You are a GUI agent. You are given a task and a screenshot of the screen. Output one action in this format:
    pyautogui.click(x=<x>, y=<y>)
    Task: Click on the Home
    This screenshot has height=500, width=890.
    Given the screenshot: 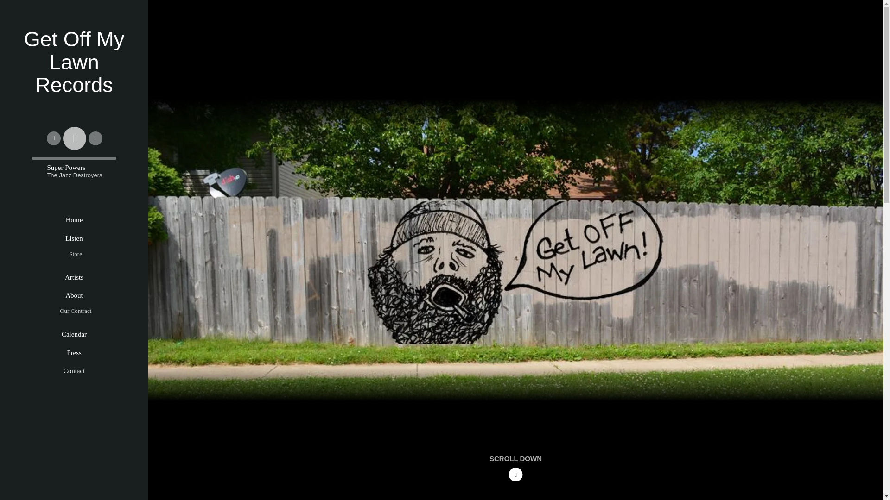 What is the action you would take?
    pyautogui.click(x=74, y=220)
    